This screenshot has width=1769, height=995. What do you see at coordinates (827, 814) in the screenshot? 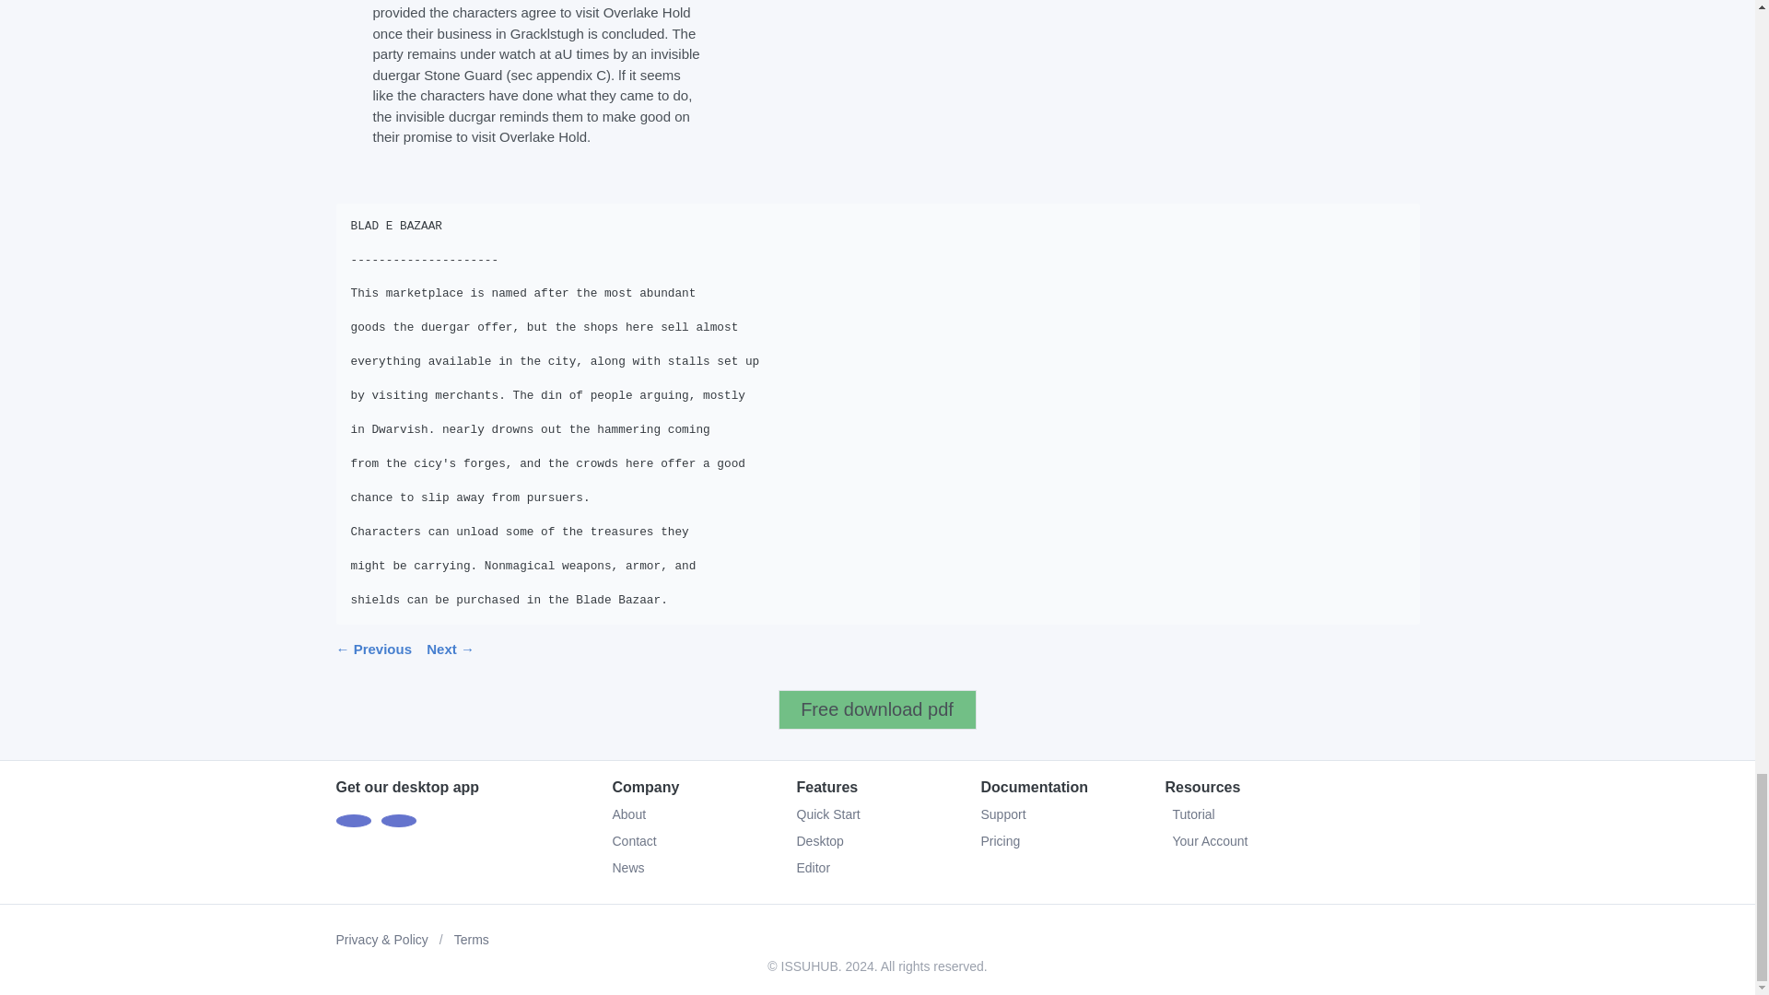
I see `Quick Start` at bounding box center [827, 814].